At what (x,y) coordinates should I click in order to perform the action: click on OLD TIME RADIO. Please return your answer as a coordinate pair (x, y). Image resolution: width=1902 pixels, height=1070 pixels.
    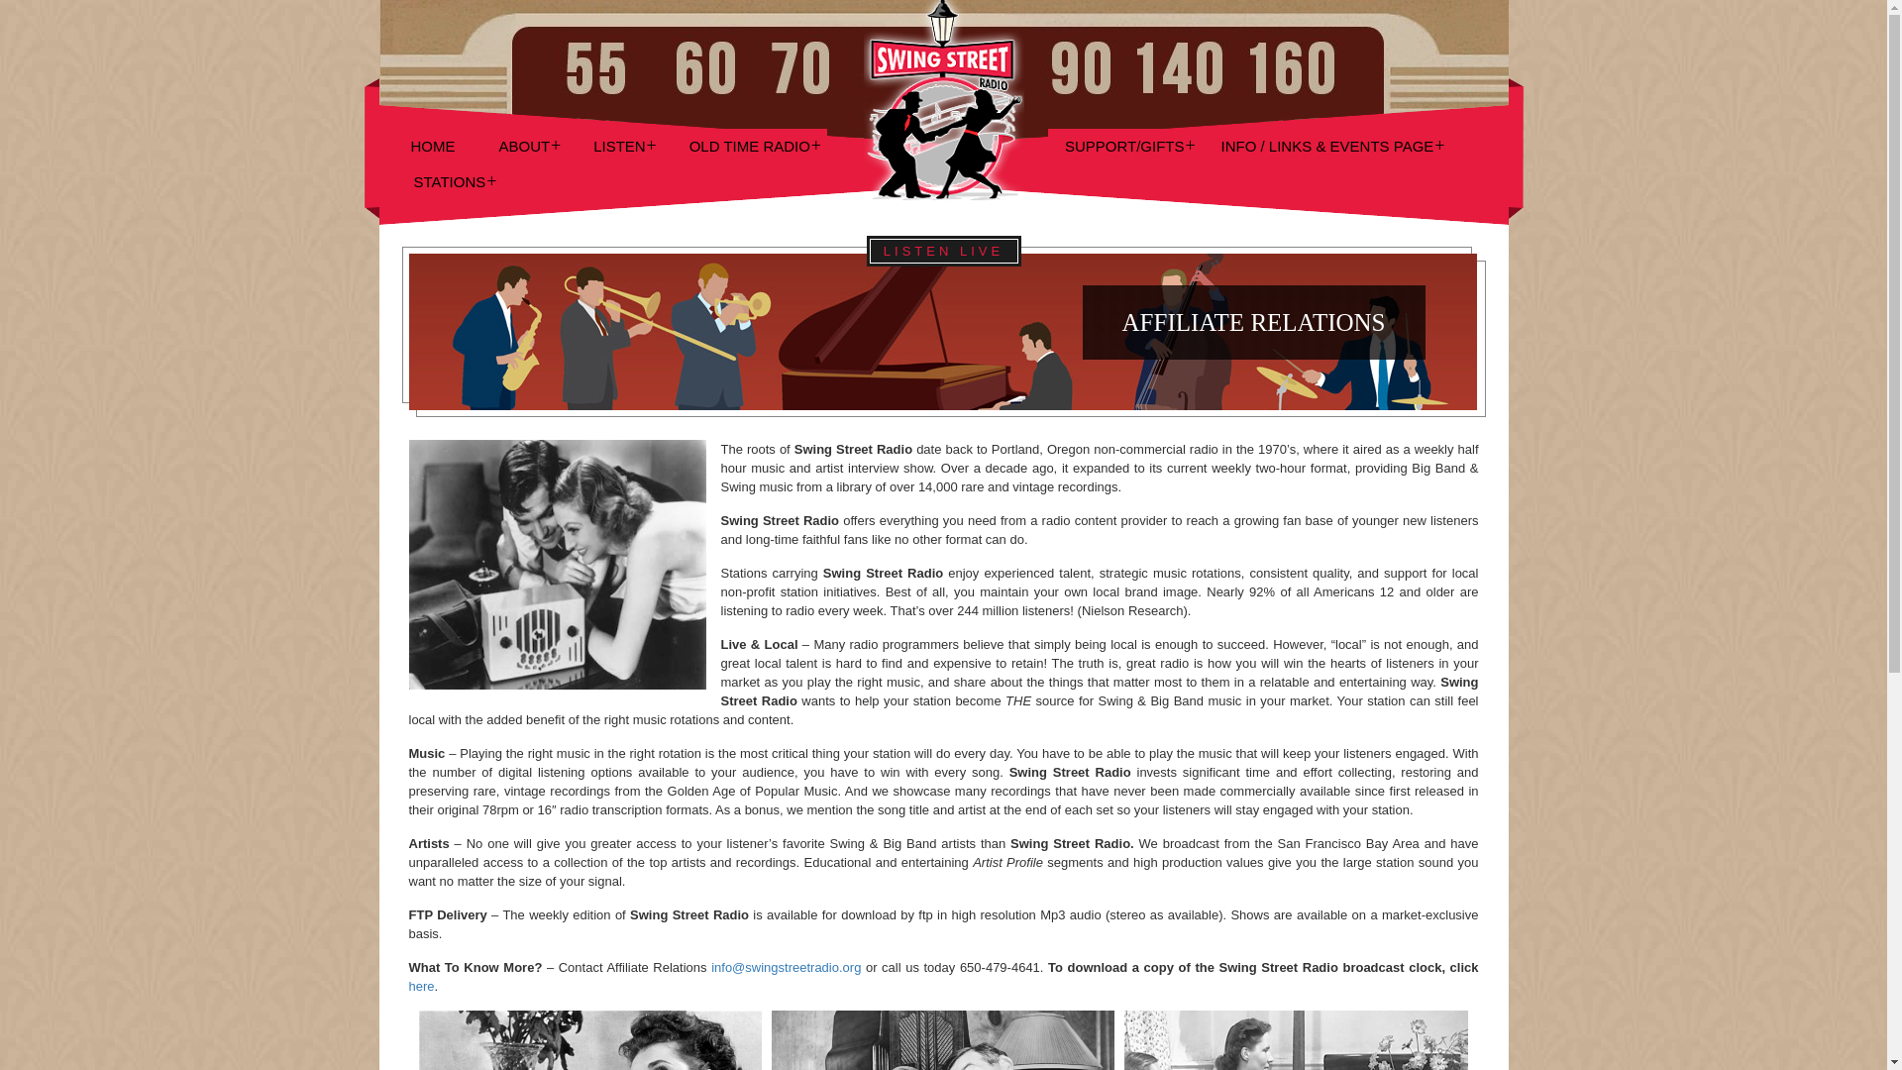
    Looking at the image, I should click on (750, 147).